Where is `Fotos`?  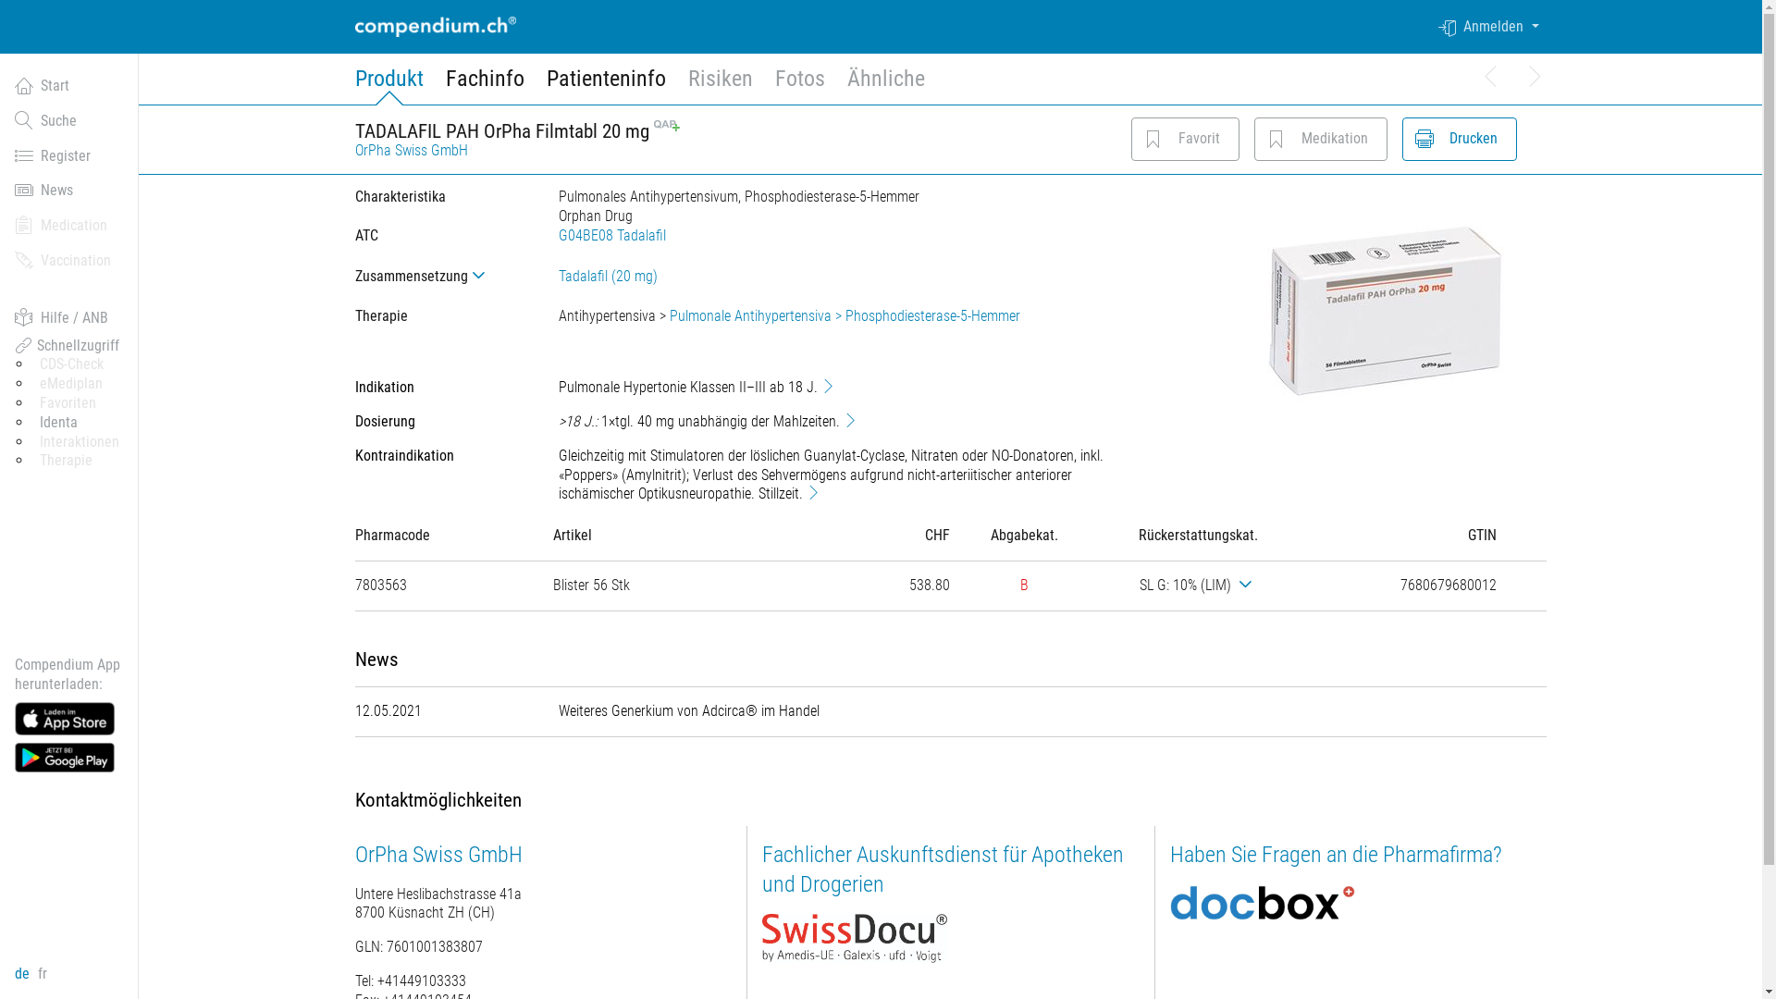 Fotos is located at coordinates (800, 85).